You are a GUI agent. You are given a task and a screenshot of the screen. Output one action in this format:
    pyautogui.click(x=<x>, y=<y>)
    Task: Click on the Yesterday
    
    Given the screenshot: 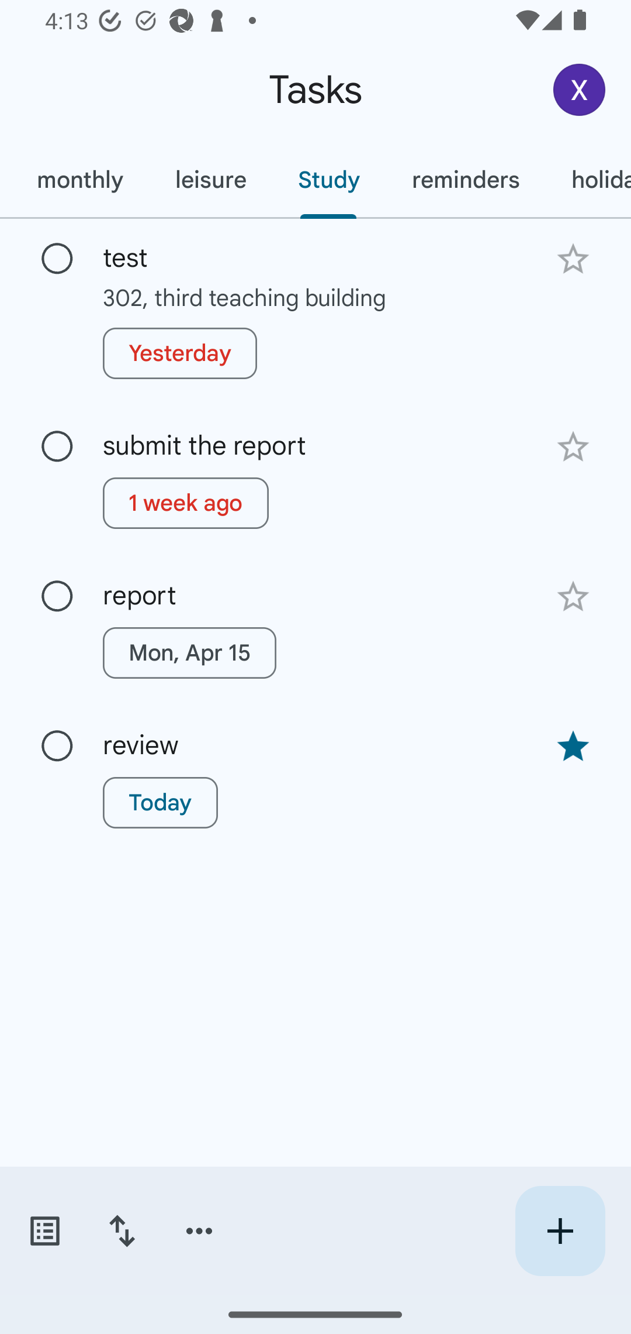 What is the action you would take?
    pyautogui.click(x=180, y=353)
    